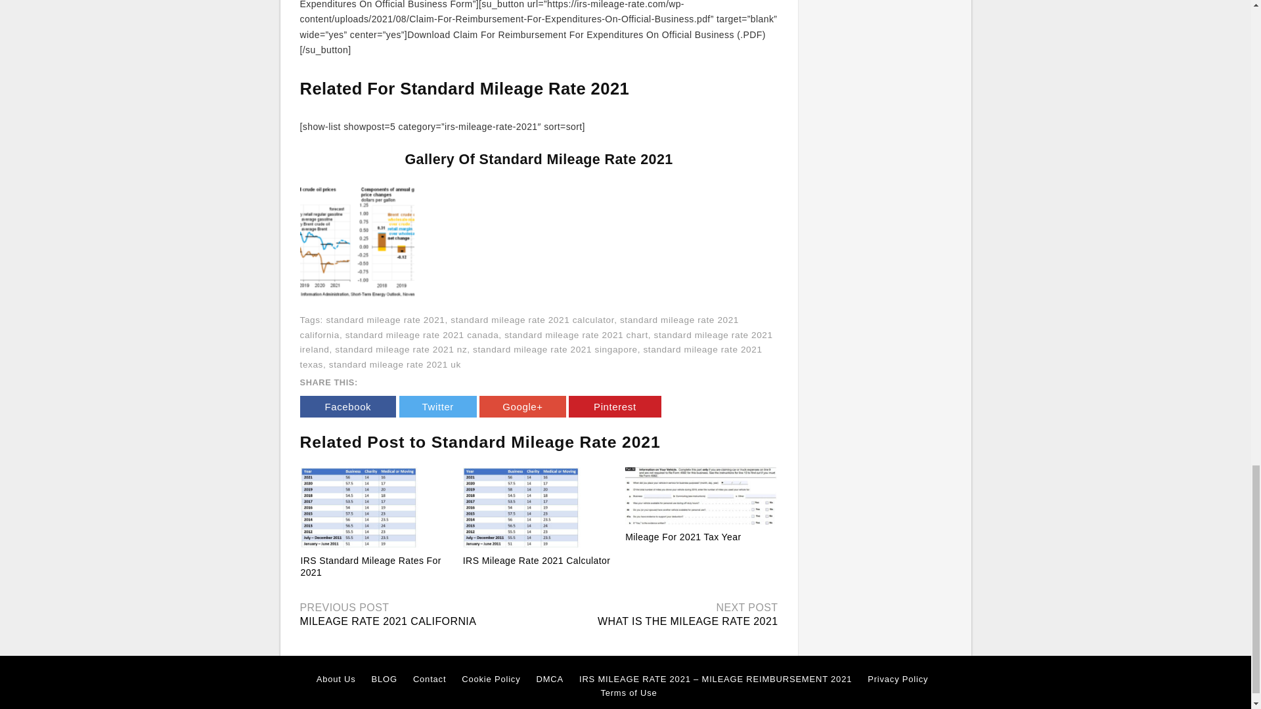  Describe the element at coordinates (556, 349) in the screenshot. I see `standard mileage rate 2021 singapore` at that location.